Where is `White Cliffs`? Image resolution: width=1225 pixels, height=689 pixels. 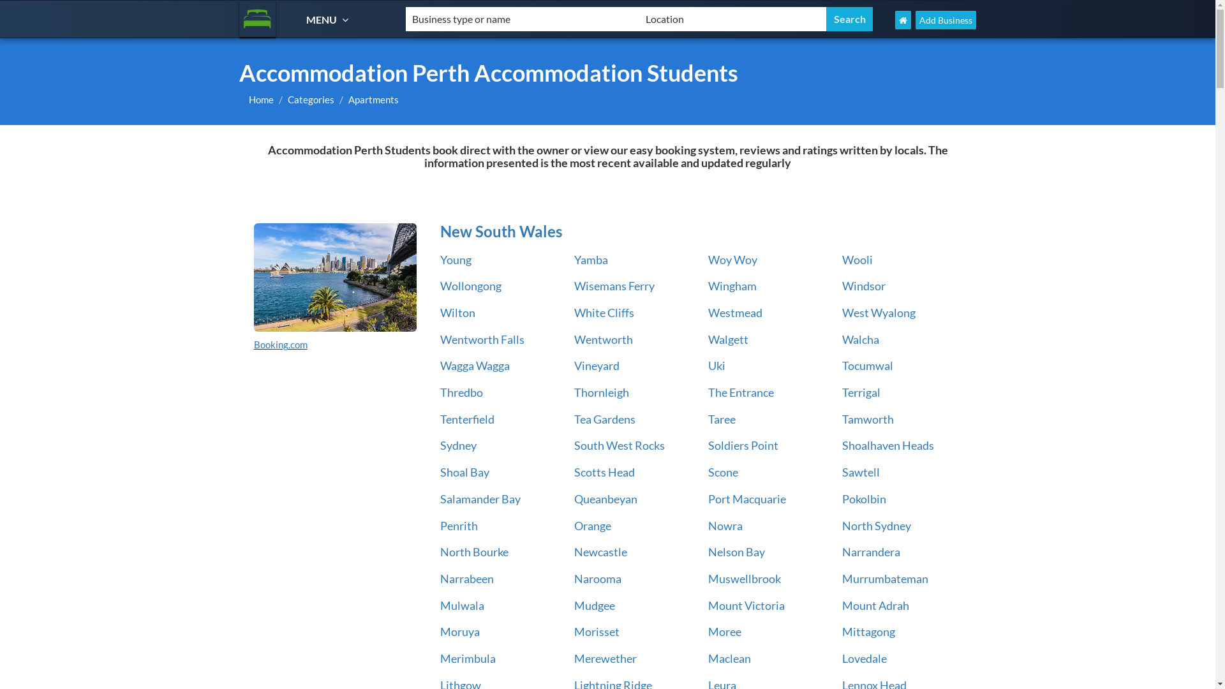
White Cliffs is located at coordinates (604, 313).